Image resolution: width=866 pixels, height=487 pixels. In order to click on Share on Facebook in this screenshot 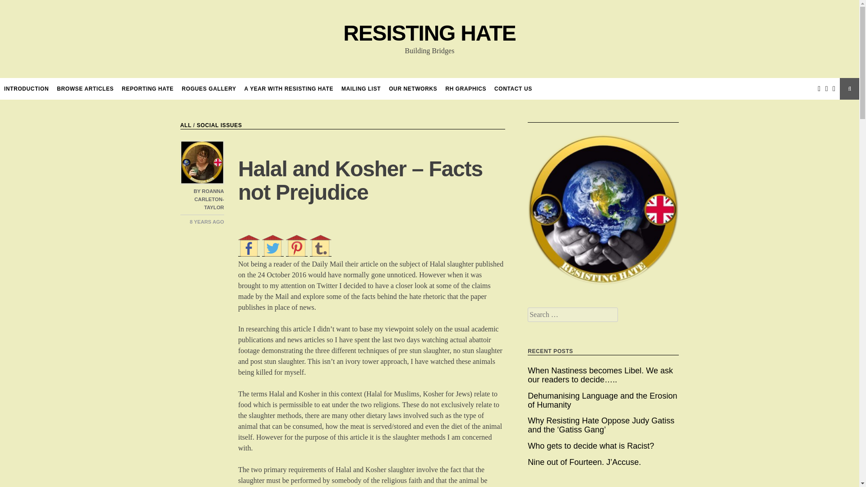, I will do `click(249, 245)`.